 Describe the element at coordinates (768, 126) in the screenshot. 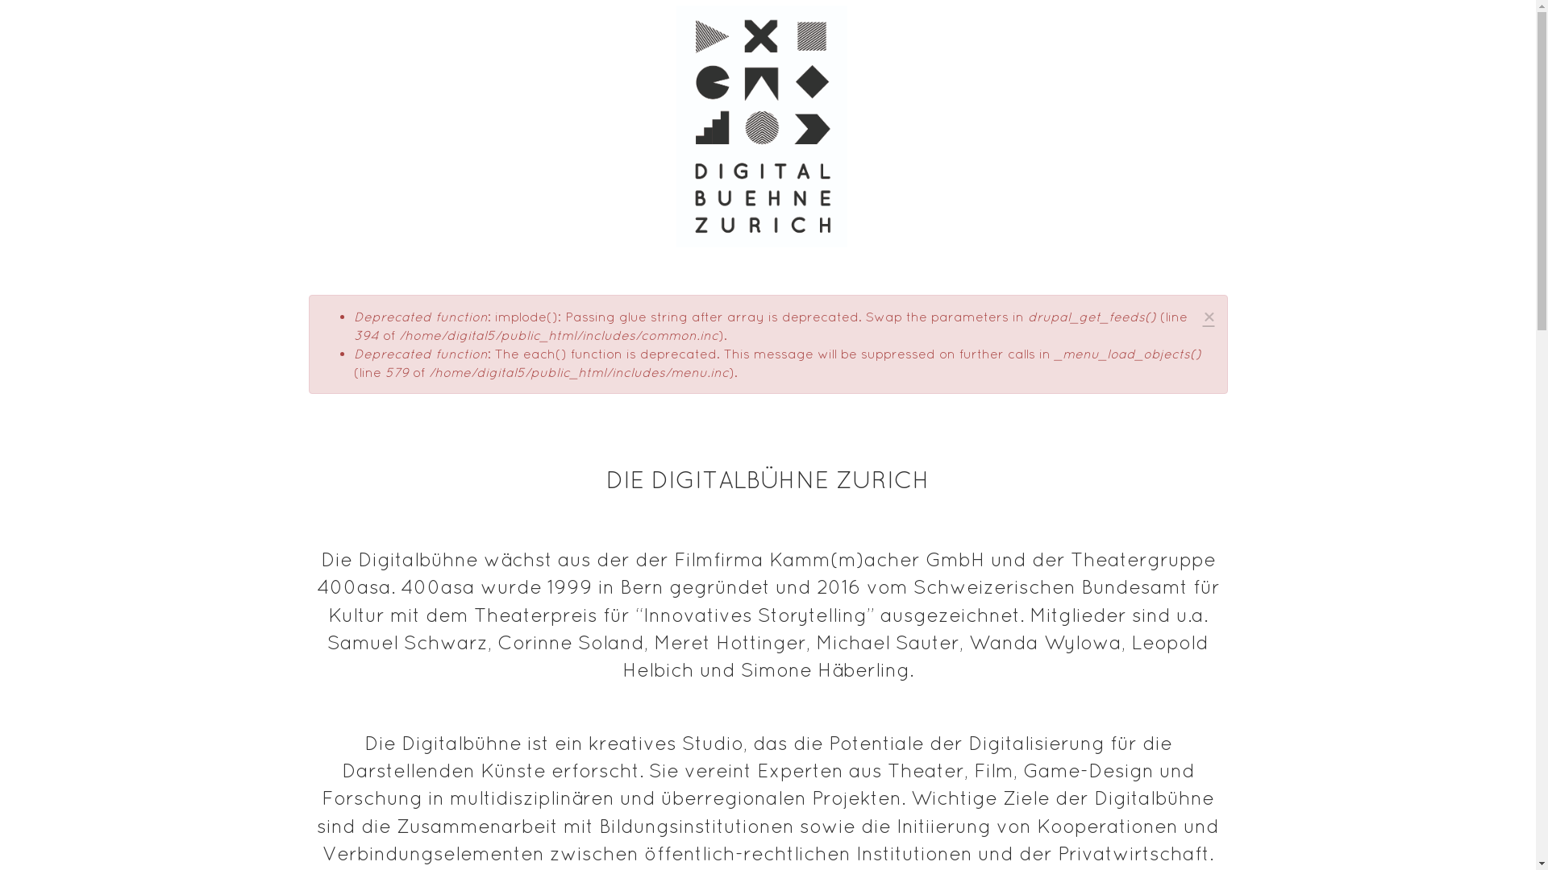

I see `Home` at that location.